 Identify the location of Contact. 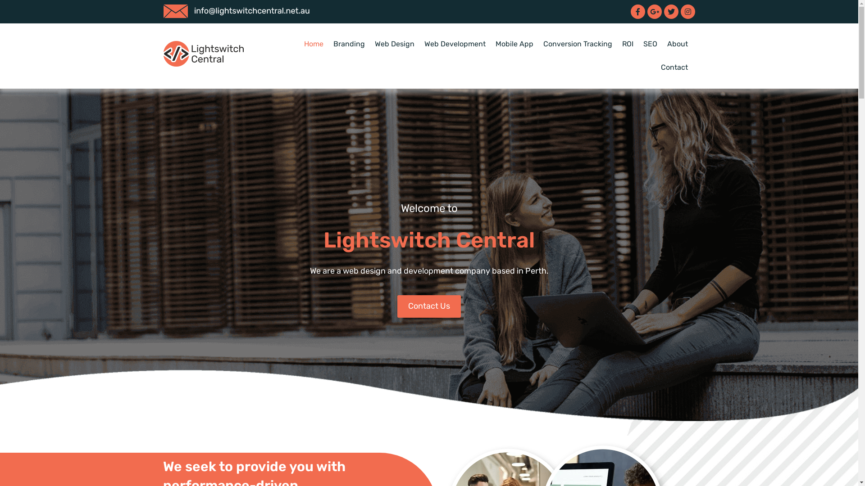
(674, 67).